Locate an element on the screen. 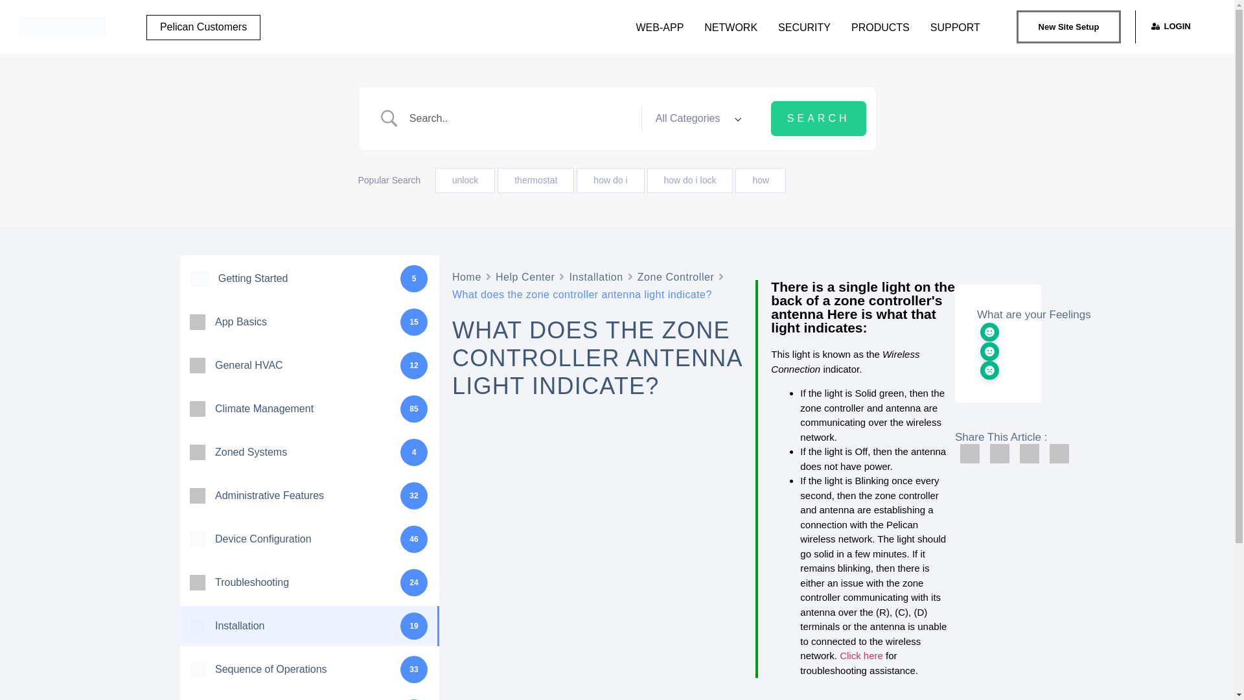 Image resolution: width=1244 pixels, height=700 pixels. Help Center is located at coordinates (525, 276).